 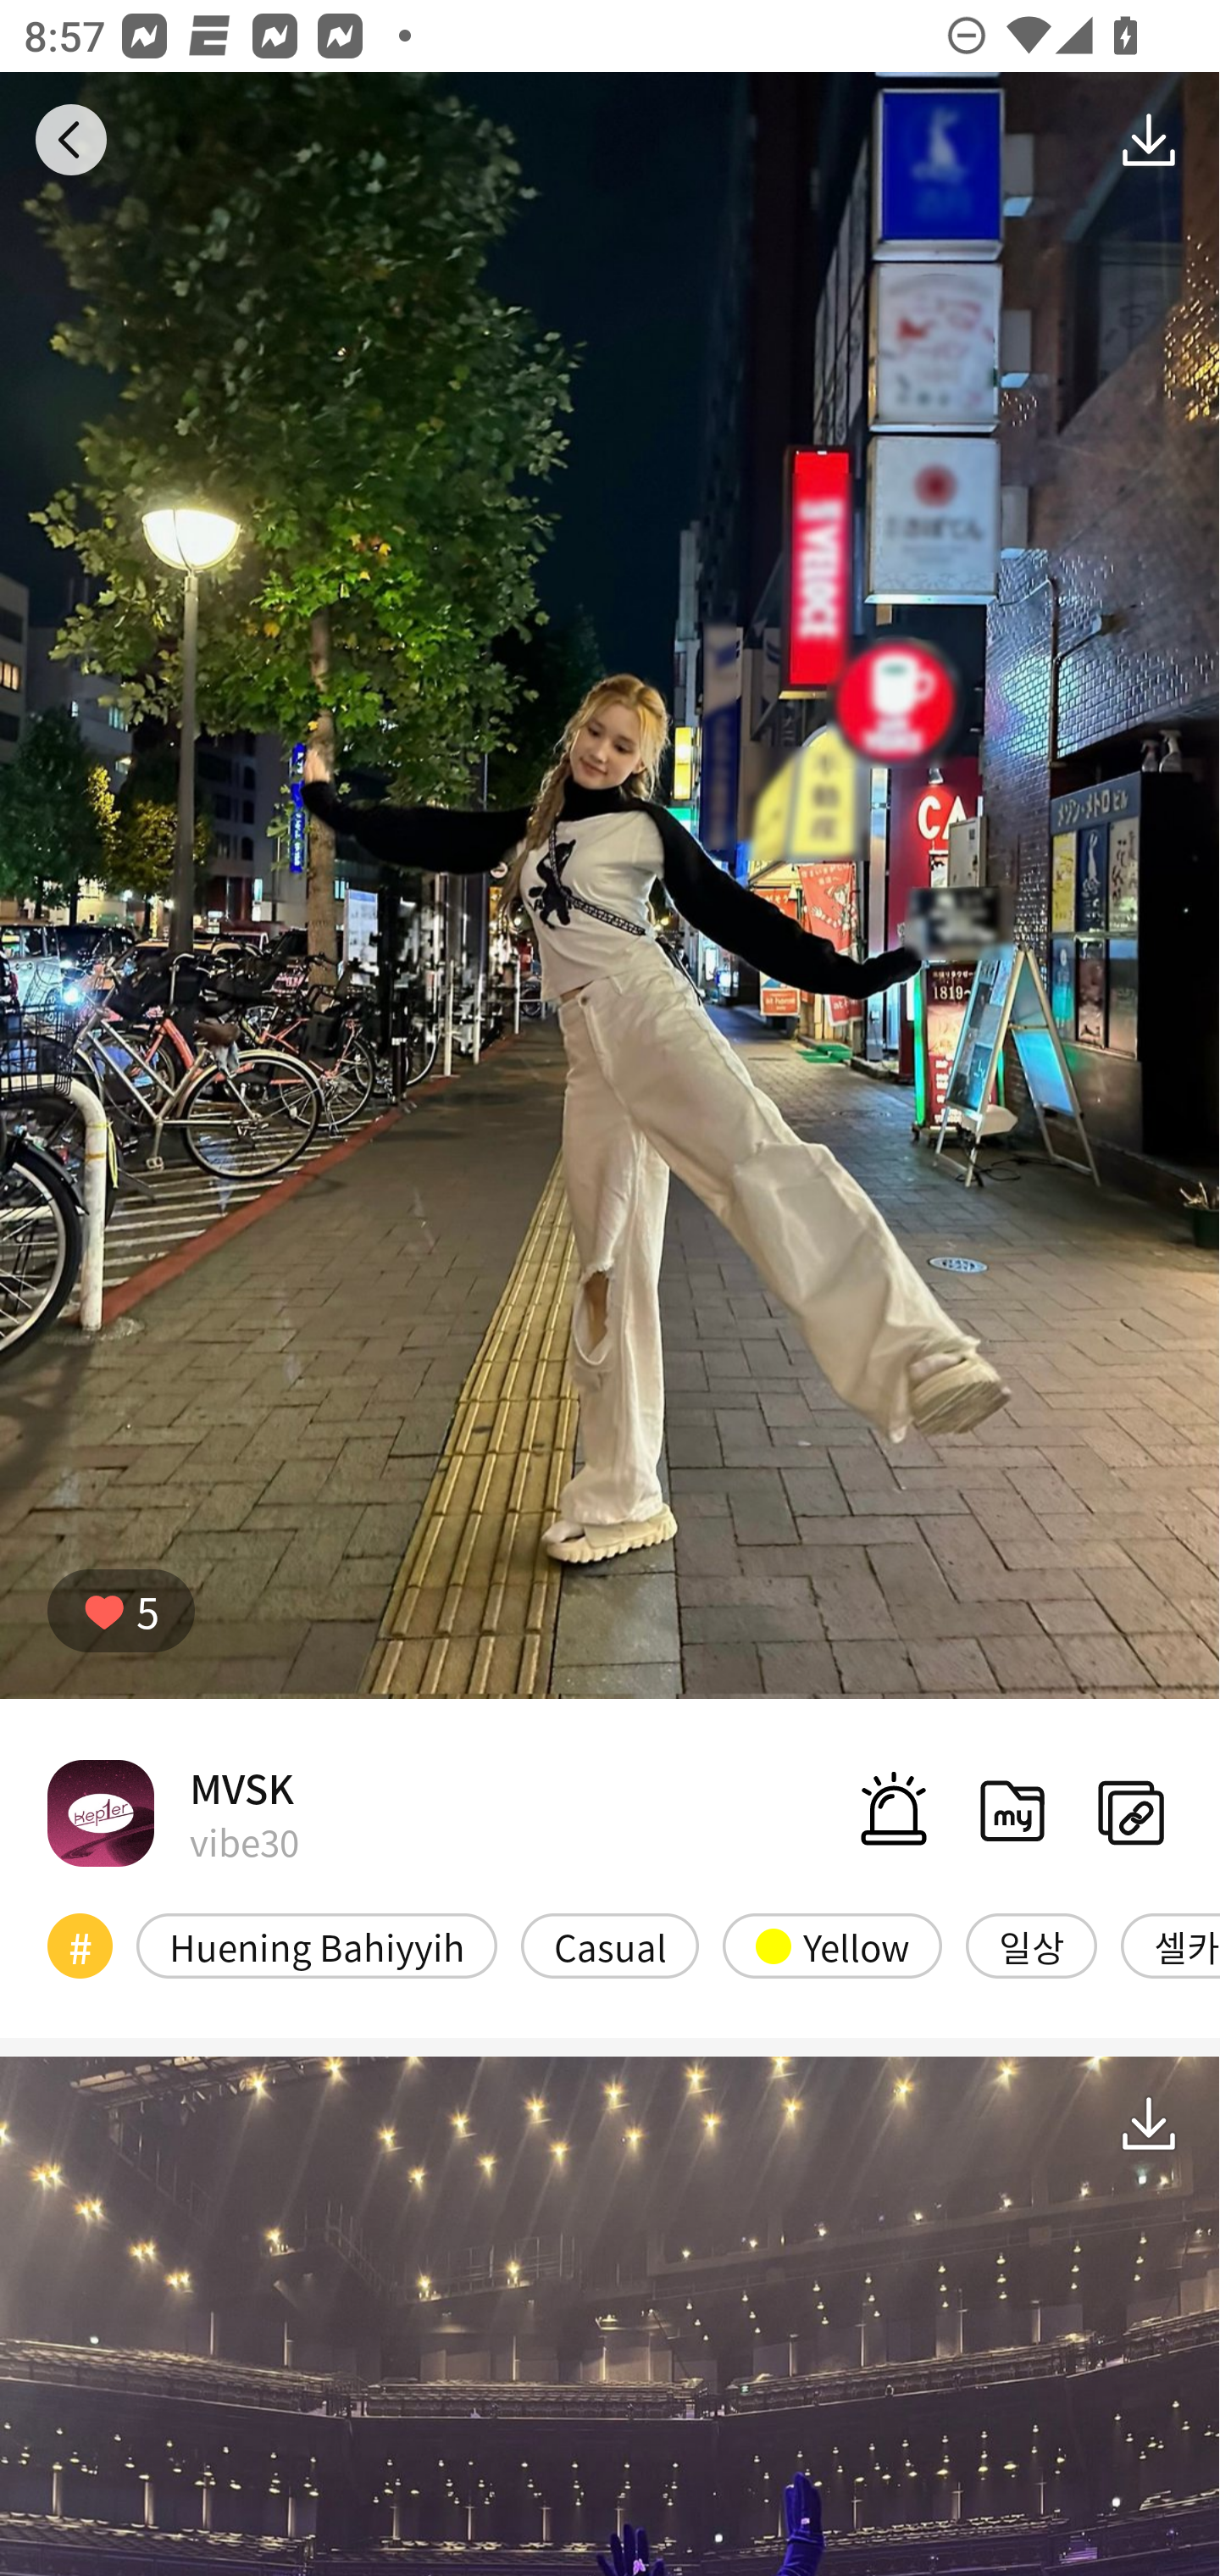 I want to click on Huening Bahiyyih, so click(x=317, y=1946).